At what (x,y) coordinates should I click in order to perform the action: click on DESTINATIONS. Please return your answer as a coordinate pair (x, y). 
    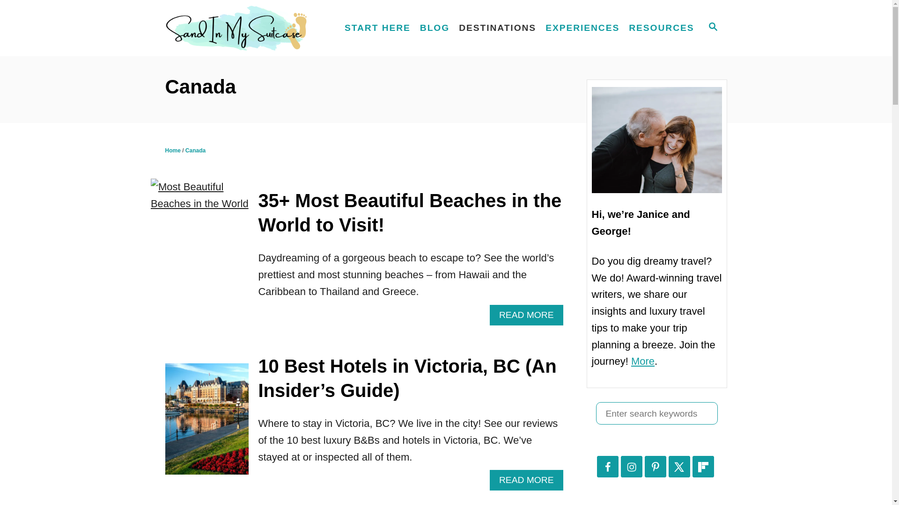
    Looking at the image, I should click on (497, 28).